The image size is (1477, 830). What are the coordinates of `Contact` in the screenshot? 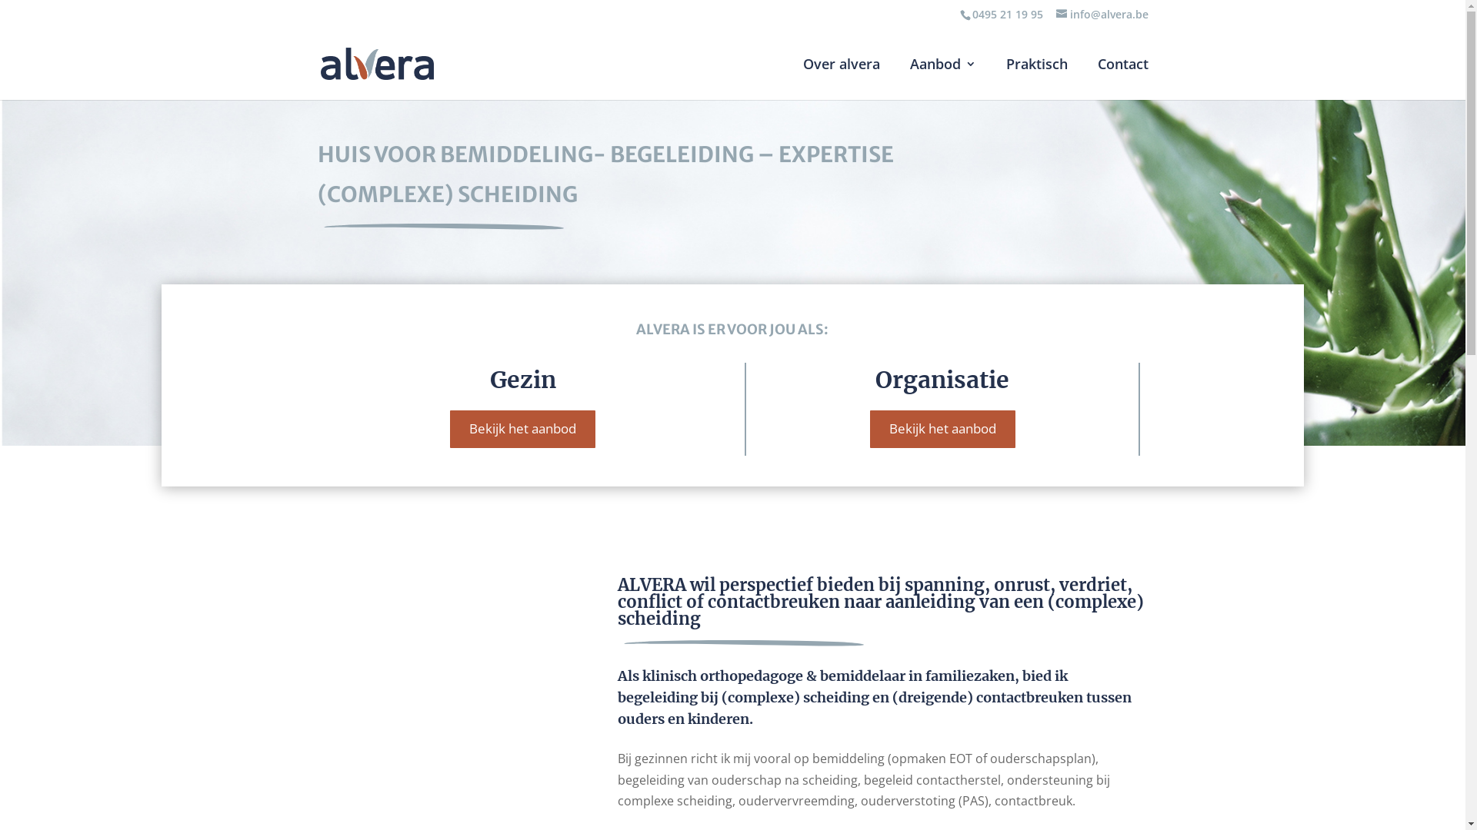 It's located at (1122, 79).